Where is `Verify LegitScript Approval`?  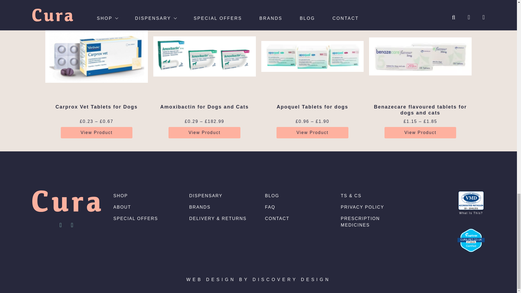
Verify LegitScript Approval is located at coordinates (471, 240).